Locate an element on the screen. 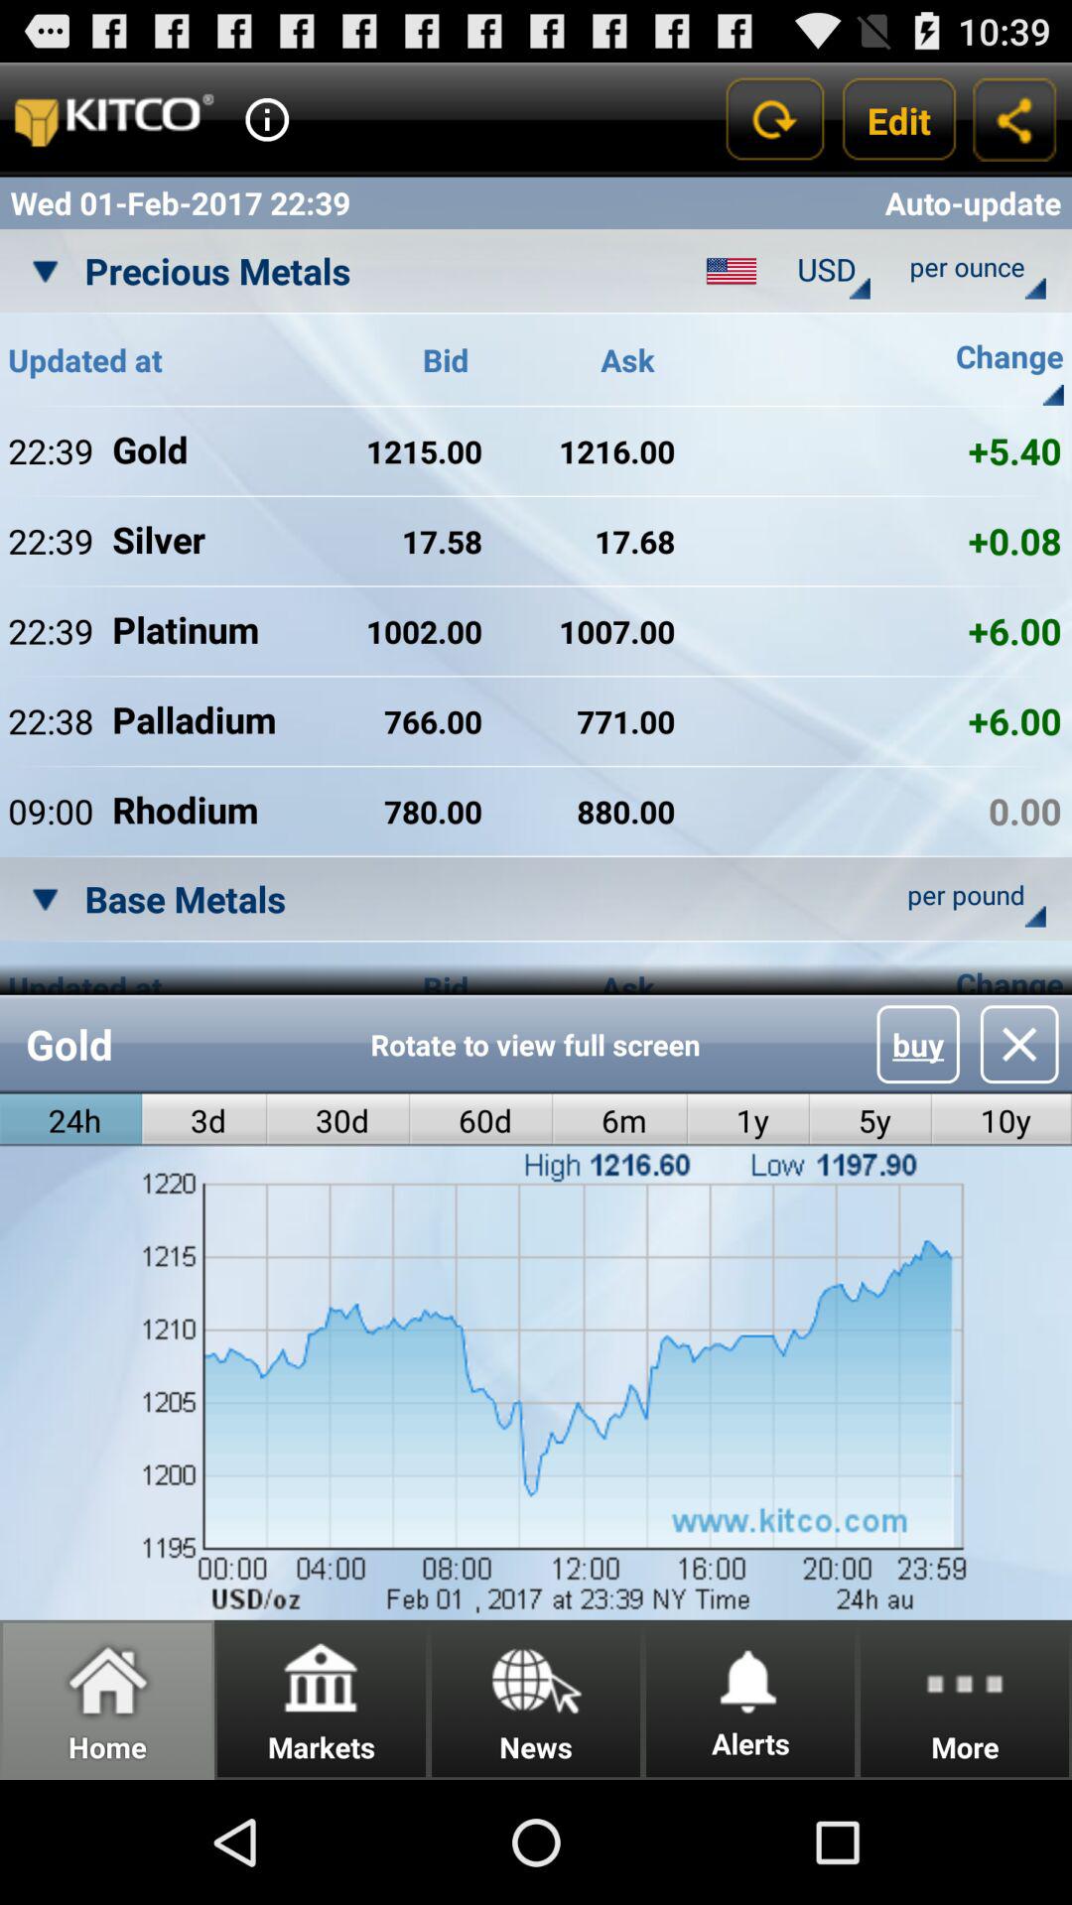  launch icon above the 10y icon is located at coordinates (1018, 1044).